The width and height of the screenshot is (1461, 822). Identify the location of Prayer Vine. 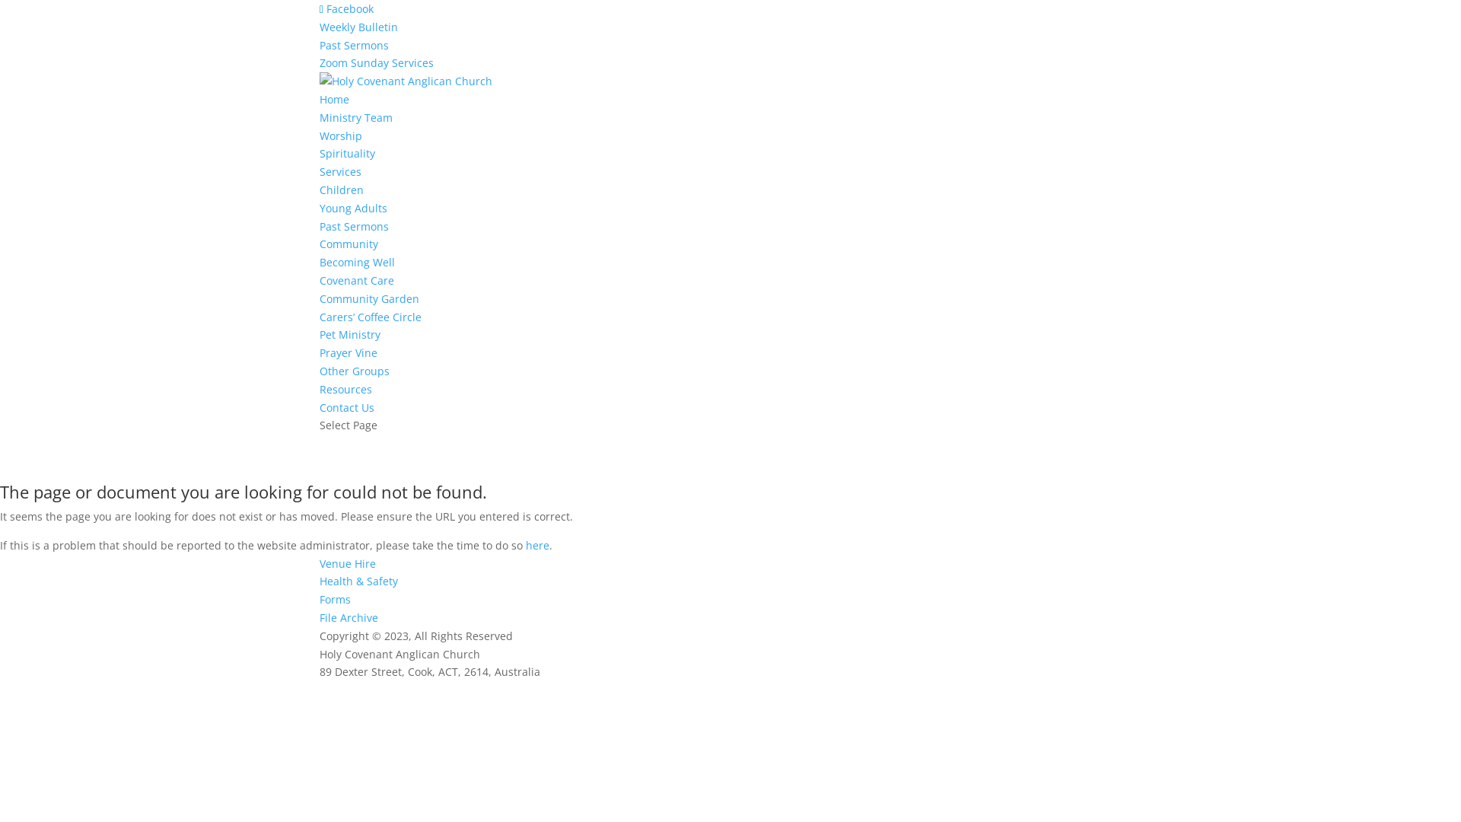
(349, 353).